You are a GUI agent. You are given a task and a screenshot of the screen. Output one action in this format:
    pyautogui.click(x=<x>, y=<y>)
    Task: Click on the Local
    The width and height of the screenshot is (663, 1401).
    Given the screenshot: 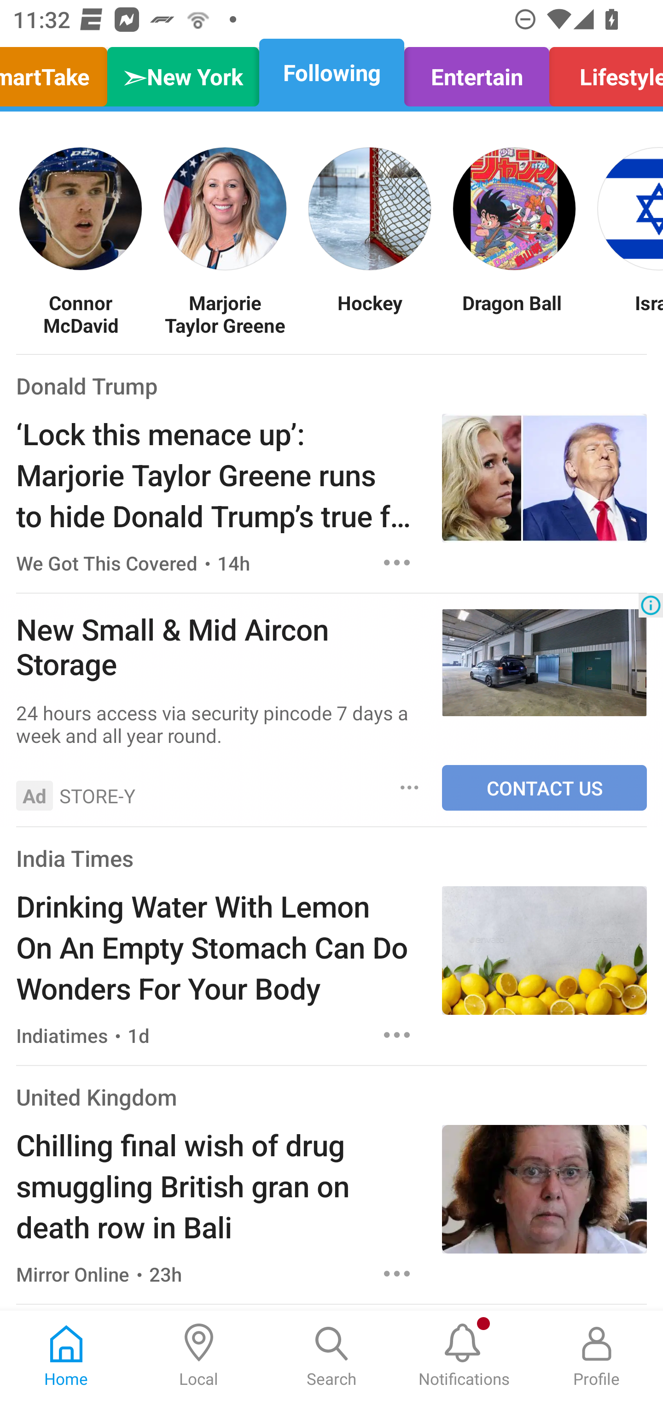 What is the action you would take?
    pyautogui.click(x=199, y=1356)
    